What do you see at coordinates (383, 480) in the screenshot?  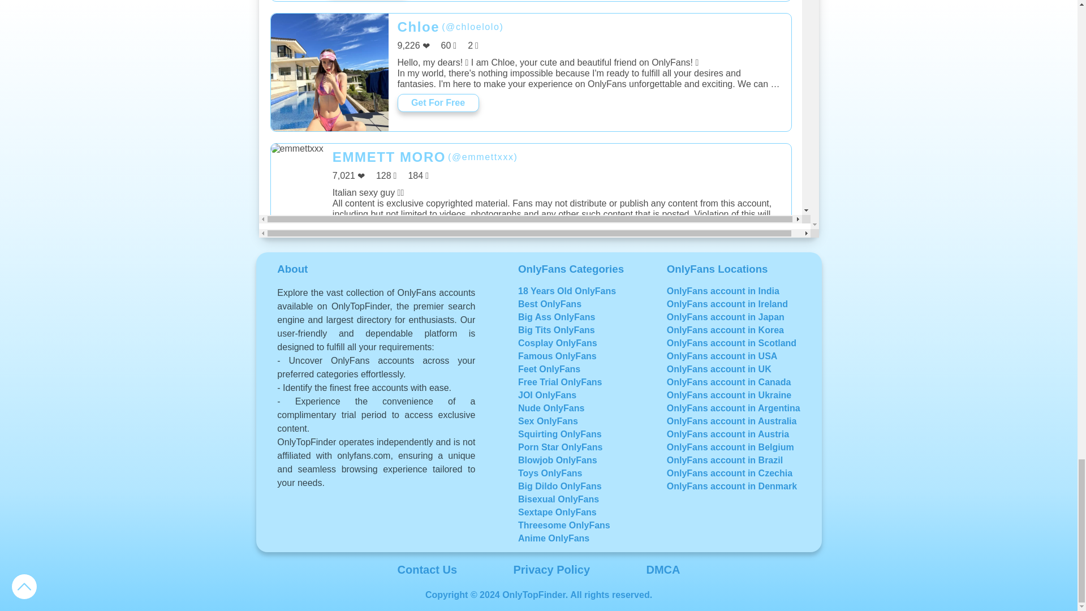 I see `Get For Free` at bounding box center [383, 480].